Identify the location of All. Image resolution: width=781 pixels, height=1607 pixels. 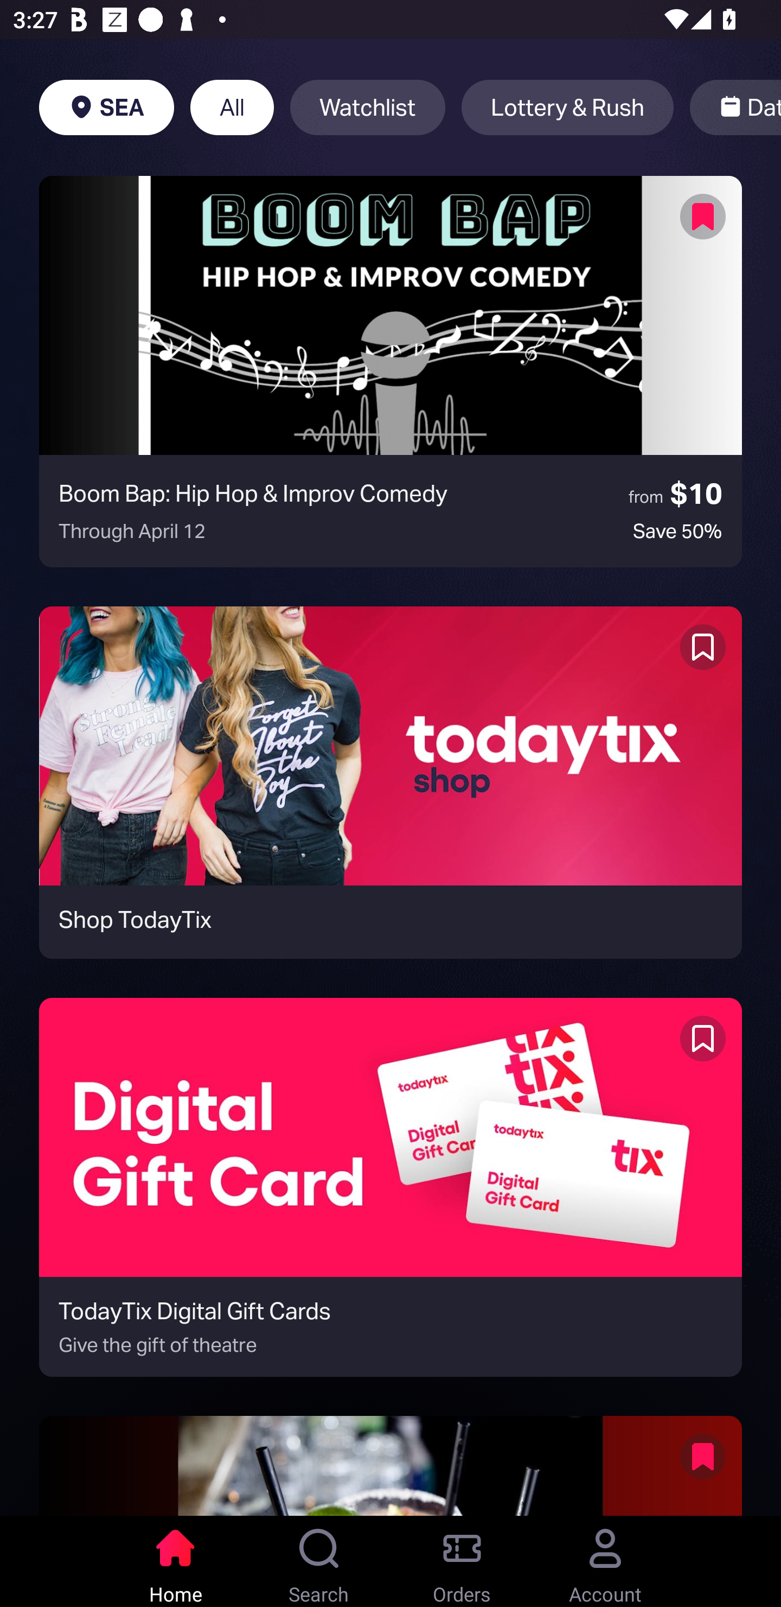
(232, 107).